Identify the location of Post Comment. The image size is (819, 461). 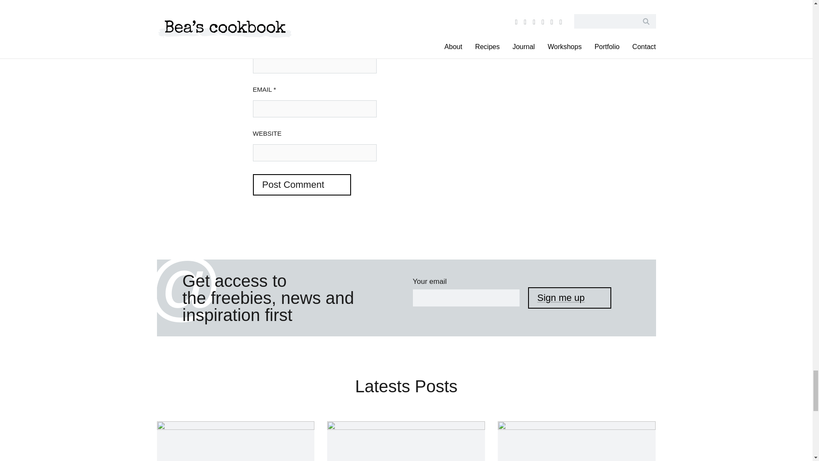
(301, 184).